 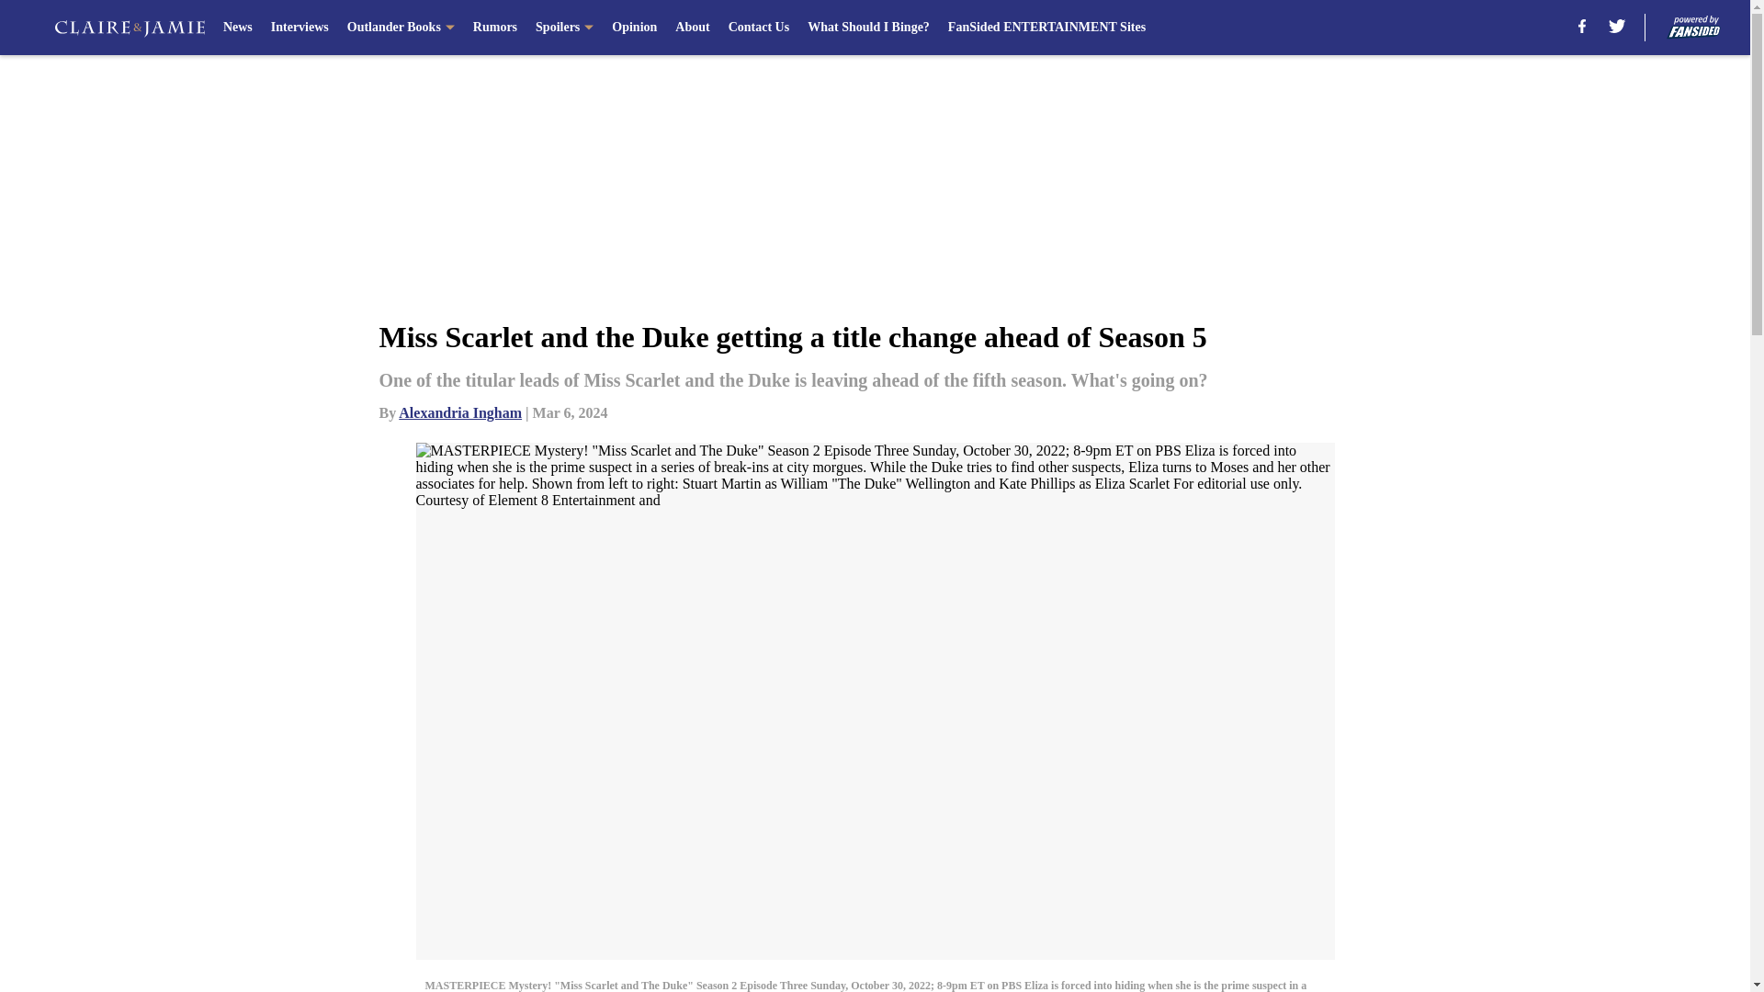 I want to click on What Should I Binge?, so click(x=868, y=28).